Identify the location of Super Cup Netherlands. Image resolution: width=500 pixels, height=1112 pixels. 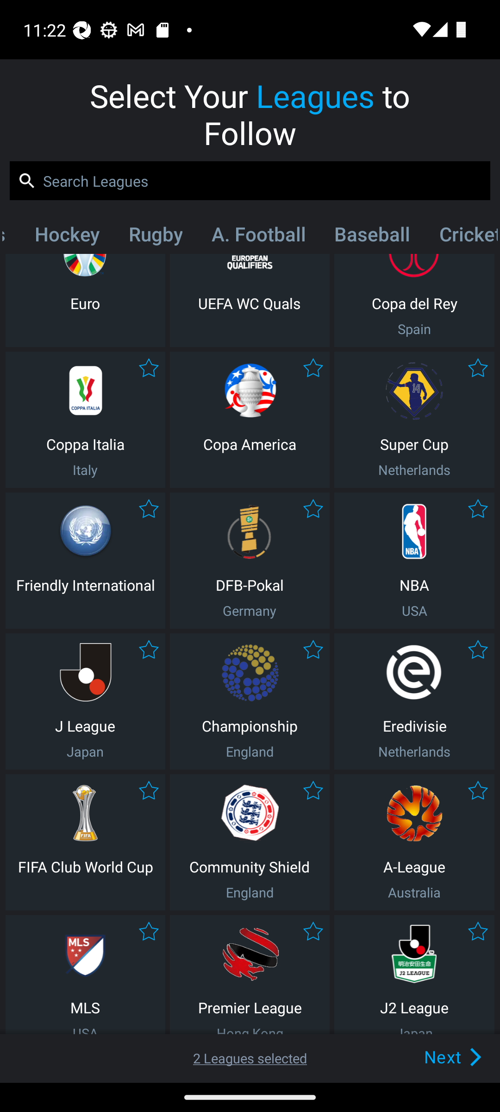
(414, 420).